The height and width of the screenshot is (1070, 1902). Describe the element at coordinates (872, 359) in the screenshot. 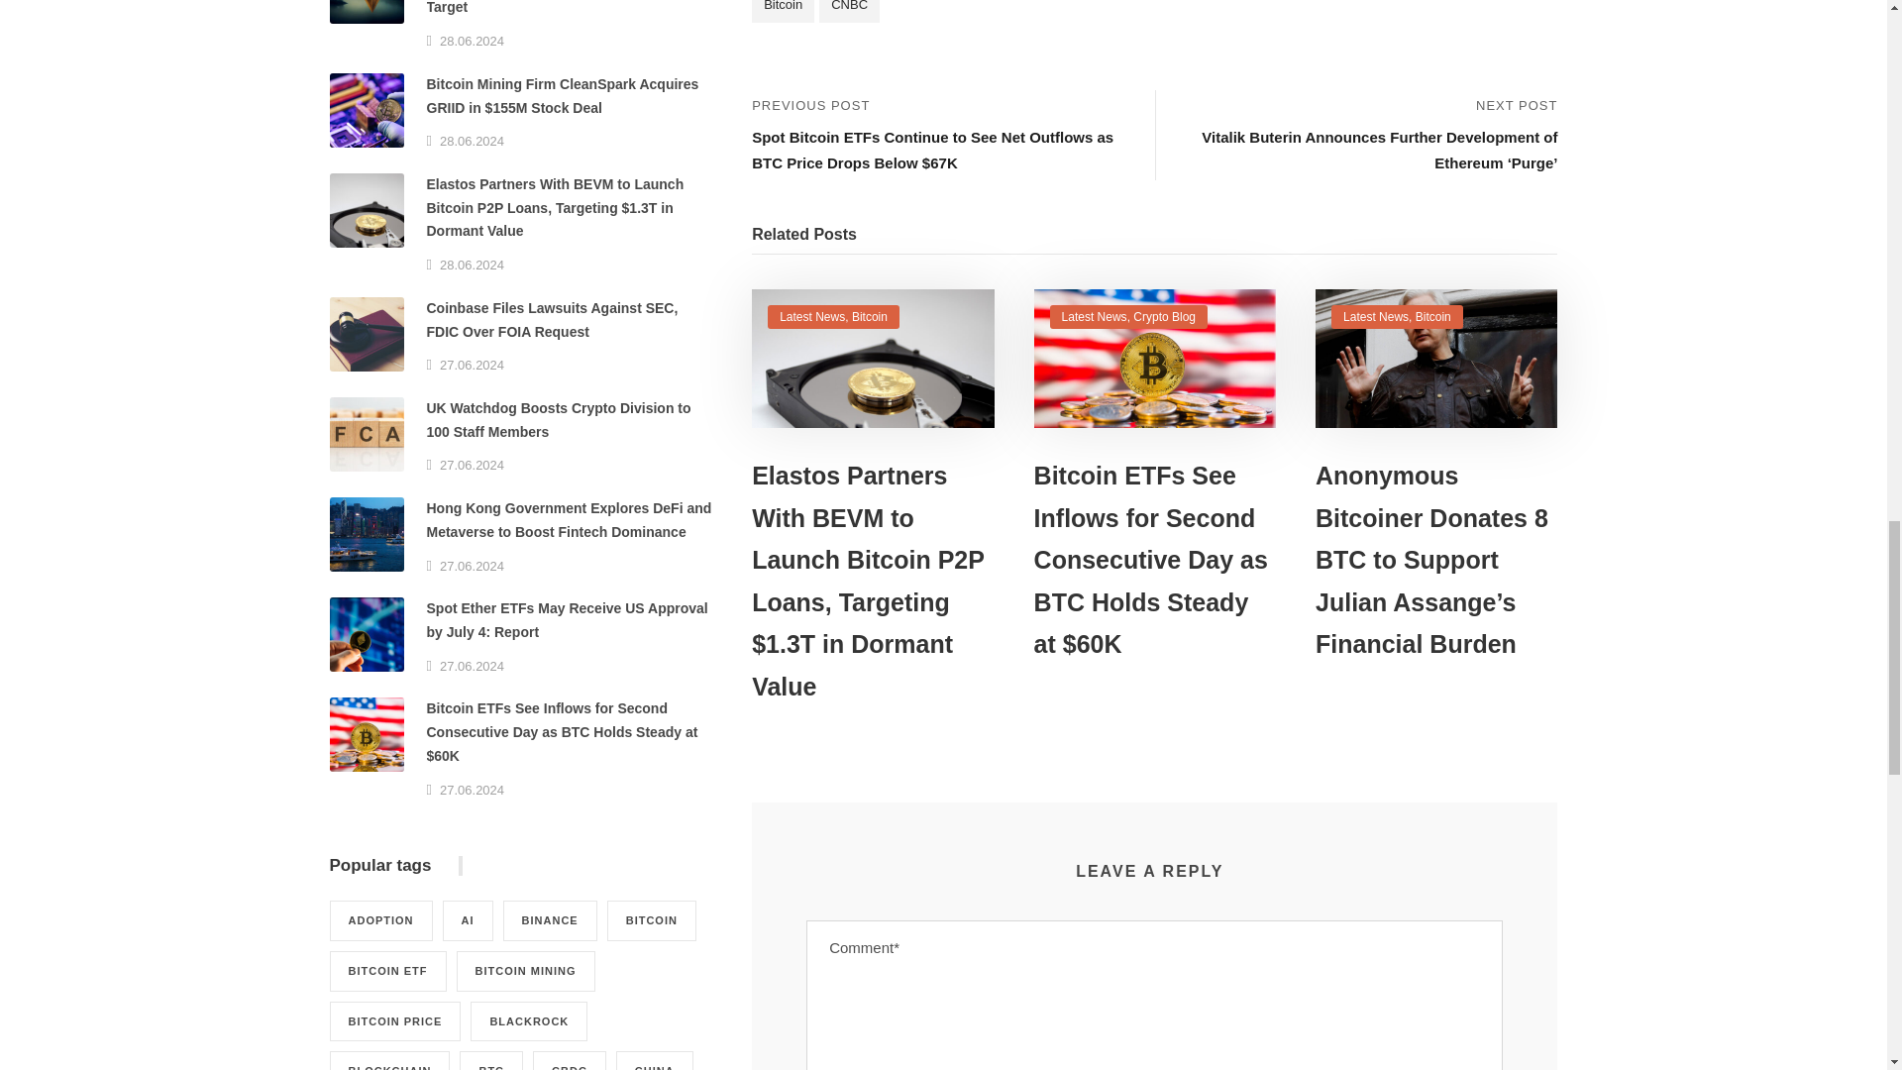

I see `659` at that location.